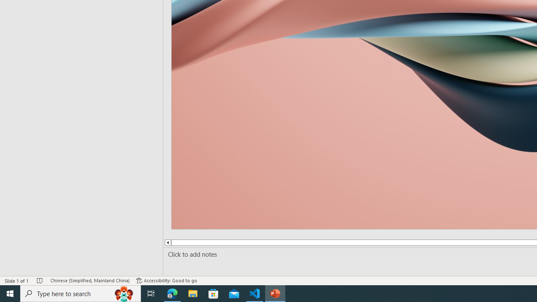 This screenshot has height=302, width=537. I want to click on Accessibility Checker Accessibility: Good to go, so click(167, 280).